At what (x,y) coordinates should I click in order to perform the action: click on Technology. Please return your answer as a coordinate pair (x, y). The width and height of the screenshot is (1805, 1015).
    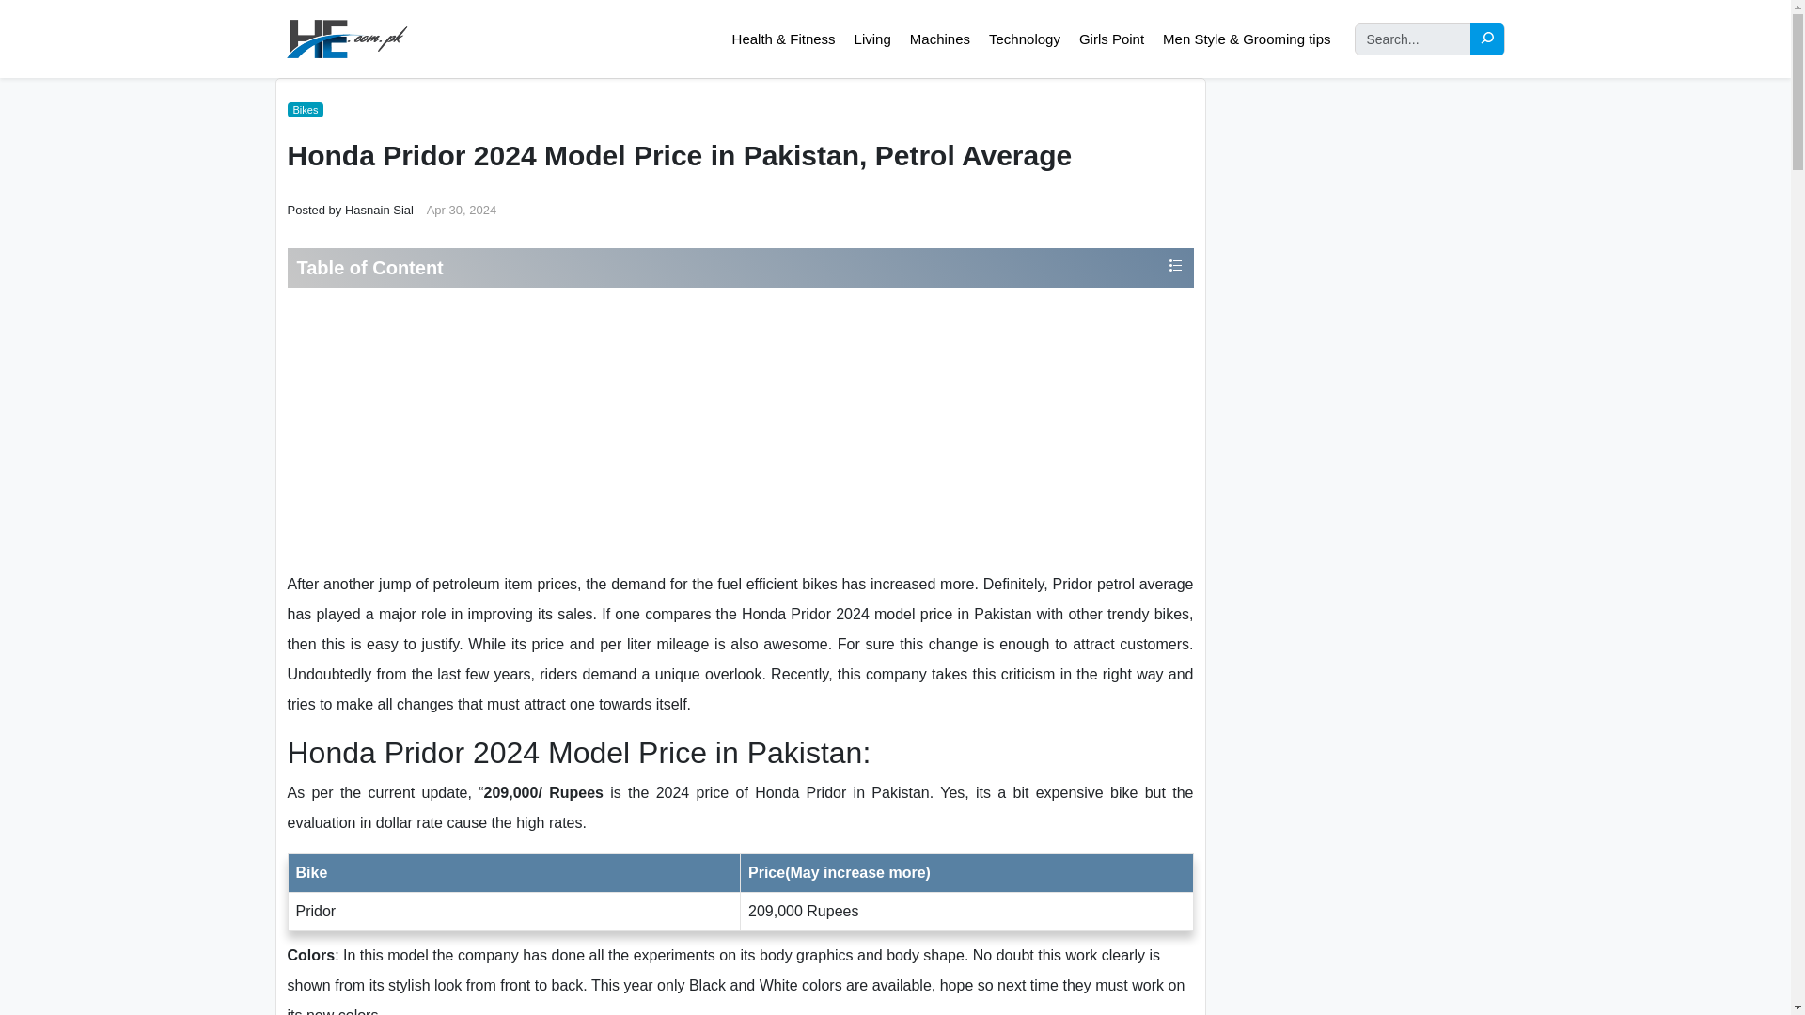
    Looking at the image, I should click on (1024, 39).